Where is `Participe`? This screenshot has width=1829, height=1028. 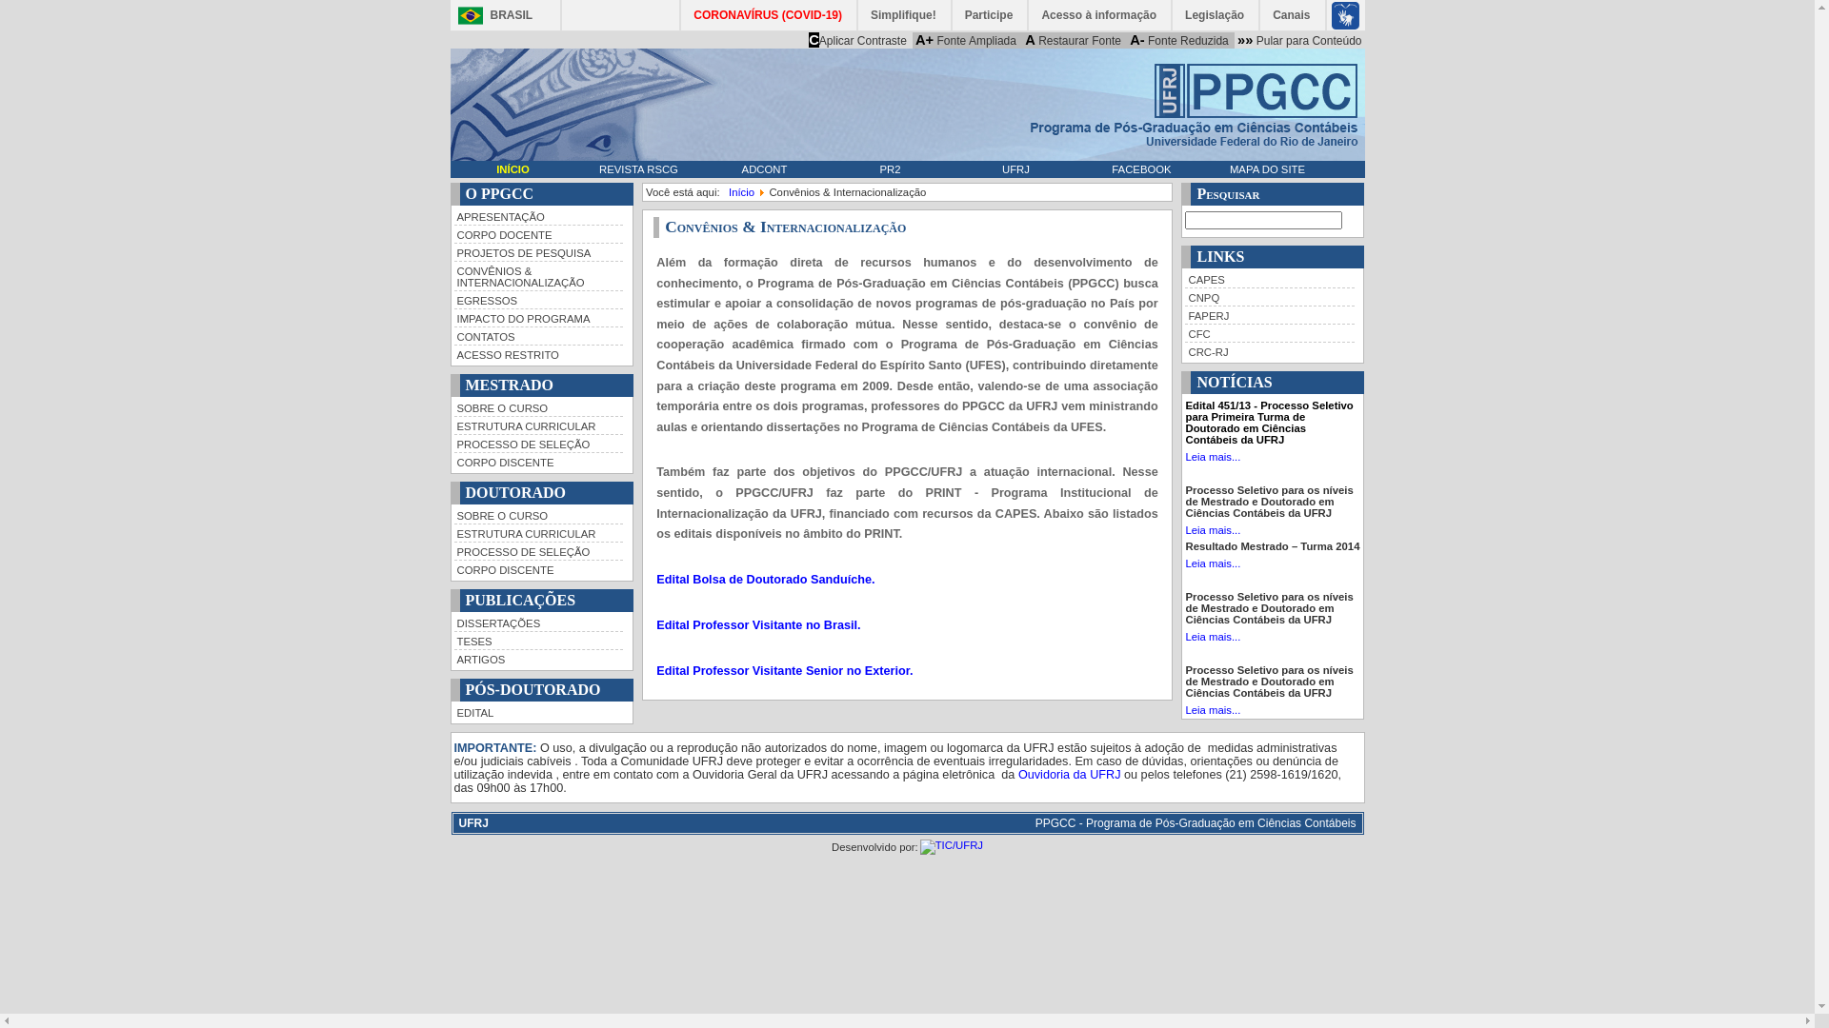 Participe is located at coordinates (991, 15).